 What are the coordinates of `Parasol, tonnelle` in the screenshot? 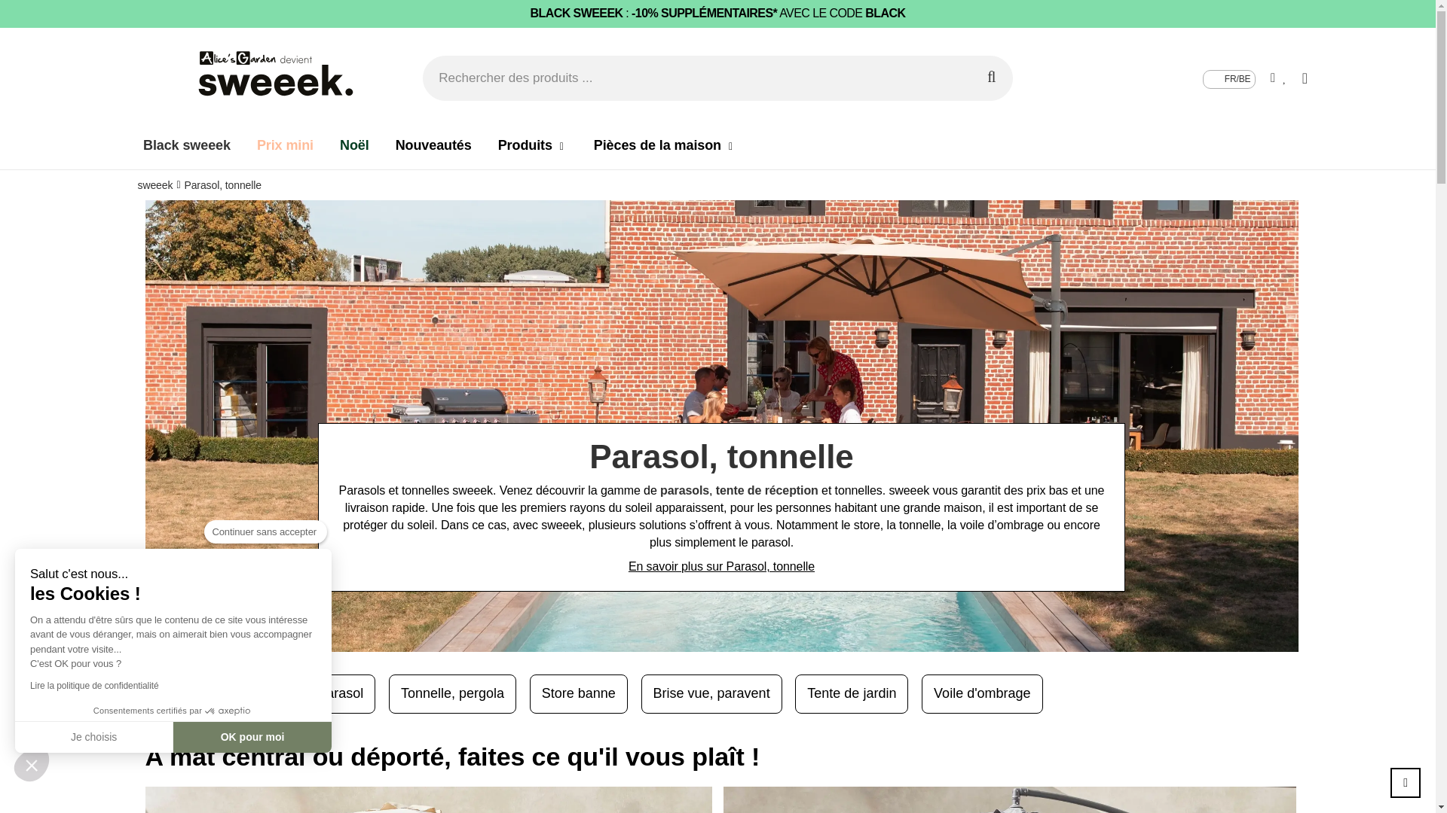 It's located at (223, 185).